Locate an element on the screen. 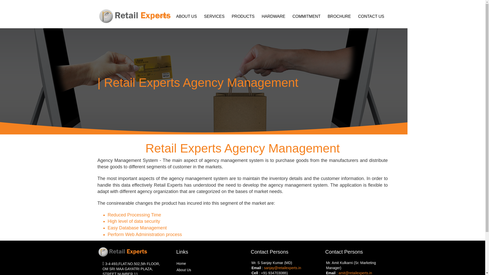 Image resolution: width=489 pixels, height=275 pixels. CONTACT US is located at coordinates (371, 16).